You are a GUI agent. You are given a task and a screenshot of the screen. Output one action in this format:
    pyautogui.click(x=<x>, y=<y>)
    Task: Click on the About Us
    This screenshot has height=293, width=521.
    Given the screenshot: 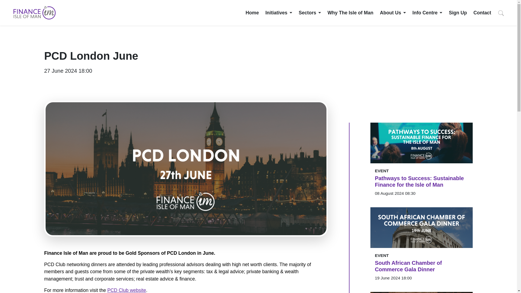 What is the action you would take?
    pyautogui.click(x=393, y=12)
    